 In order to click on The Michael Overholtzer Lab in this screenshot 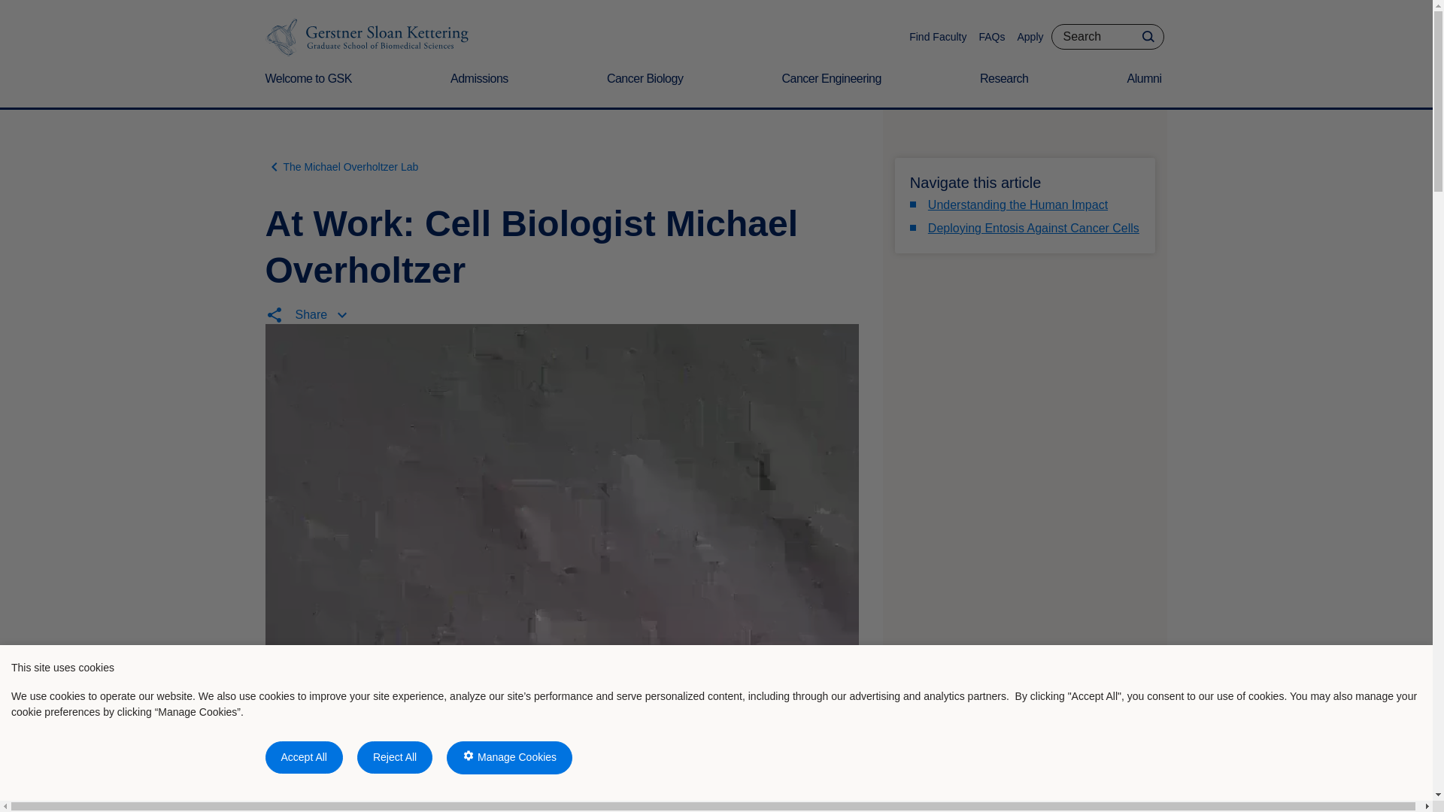, I will do `click(341, 167)`.